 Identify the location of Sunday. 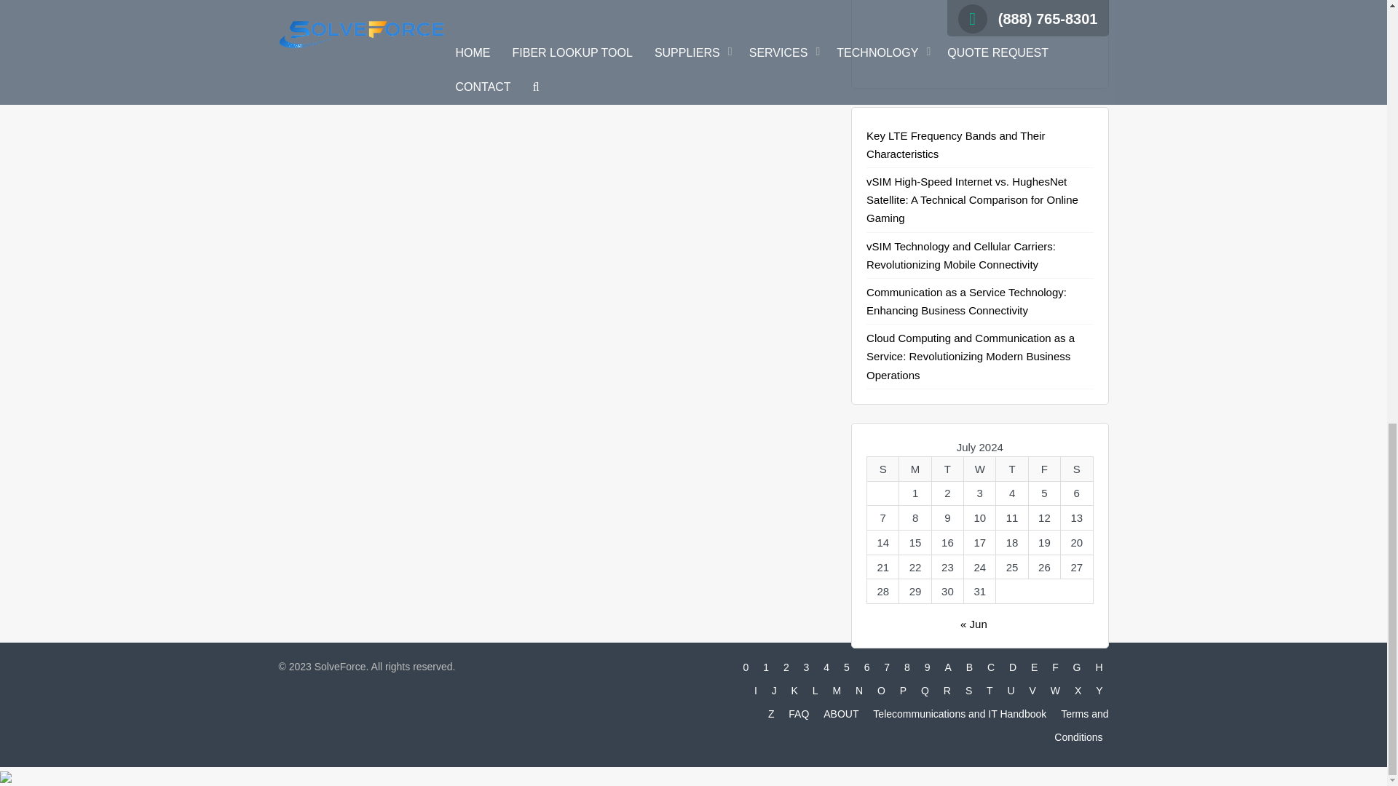
(882, 469).